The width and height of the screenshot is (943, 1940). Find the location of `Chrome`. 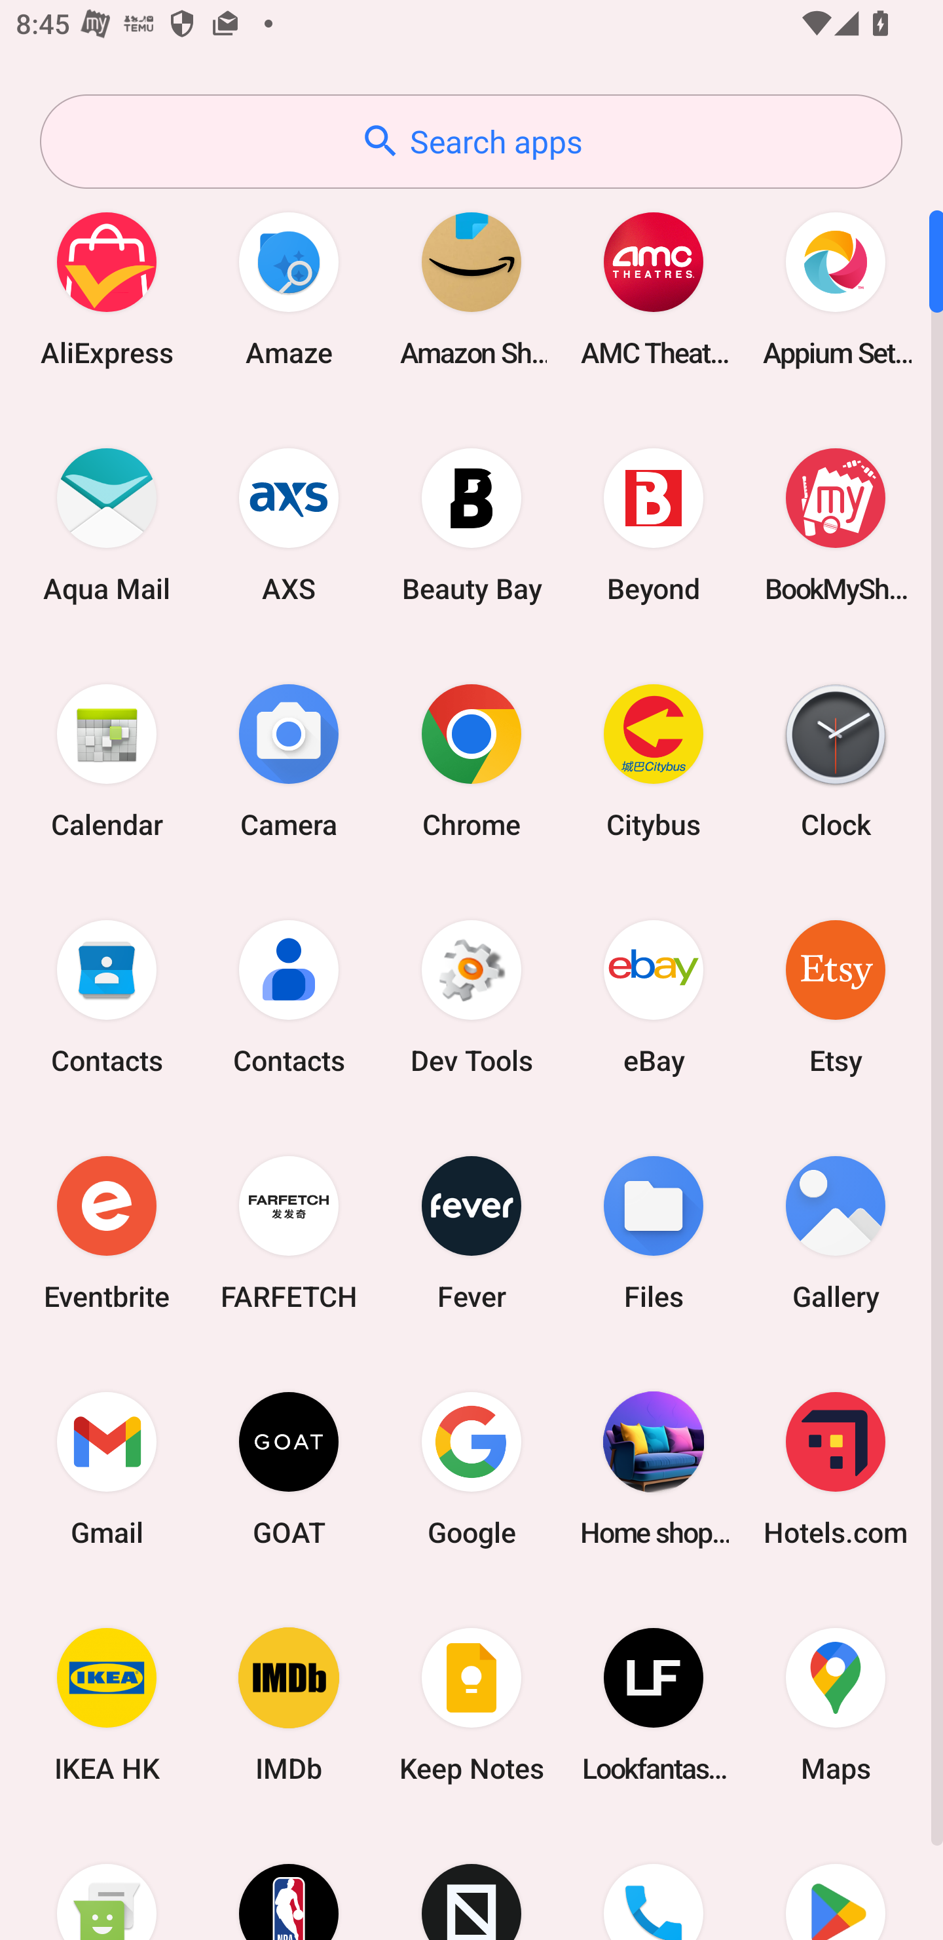

Chrome is located at coordinates (471, 760).